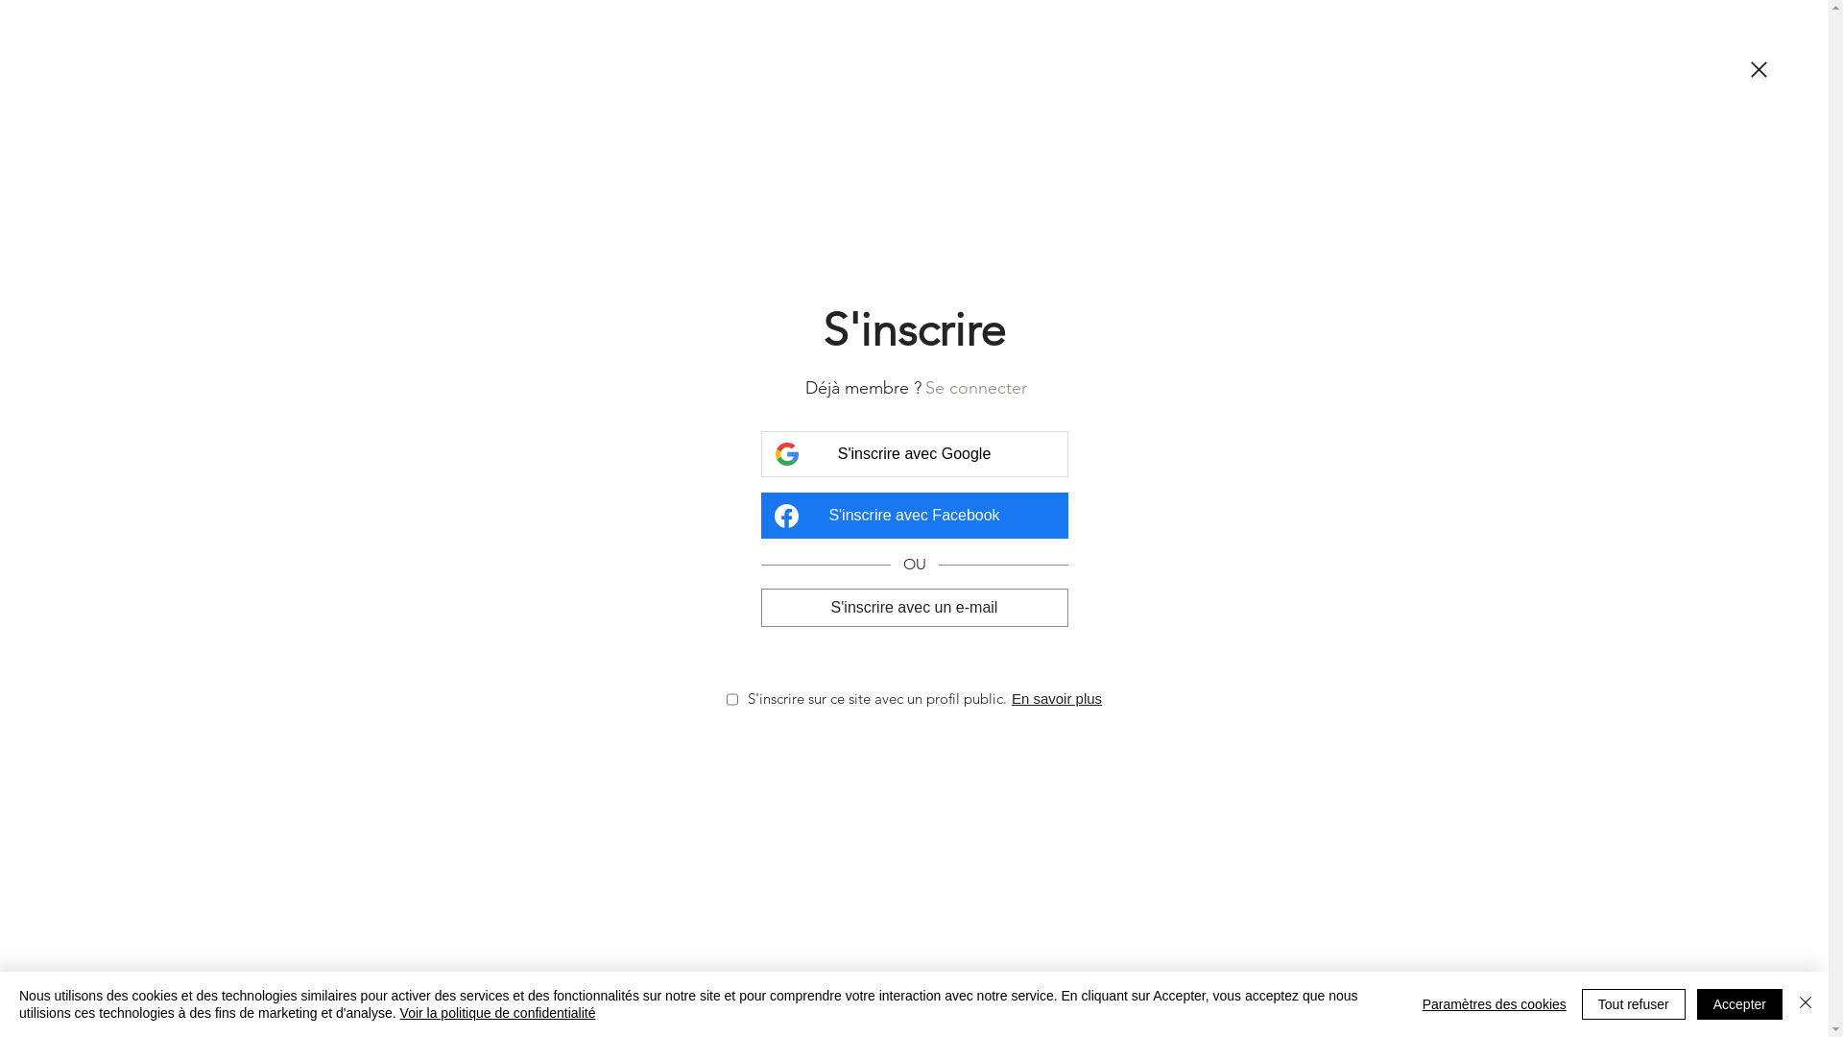 This screenshot has width=1843, height=1037. What do you see at coordinates (914, 454) in the screenshot?
I see `S'inscrire avec Google` at bounding box center [914, 454].